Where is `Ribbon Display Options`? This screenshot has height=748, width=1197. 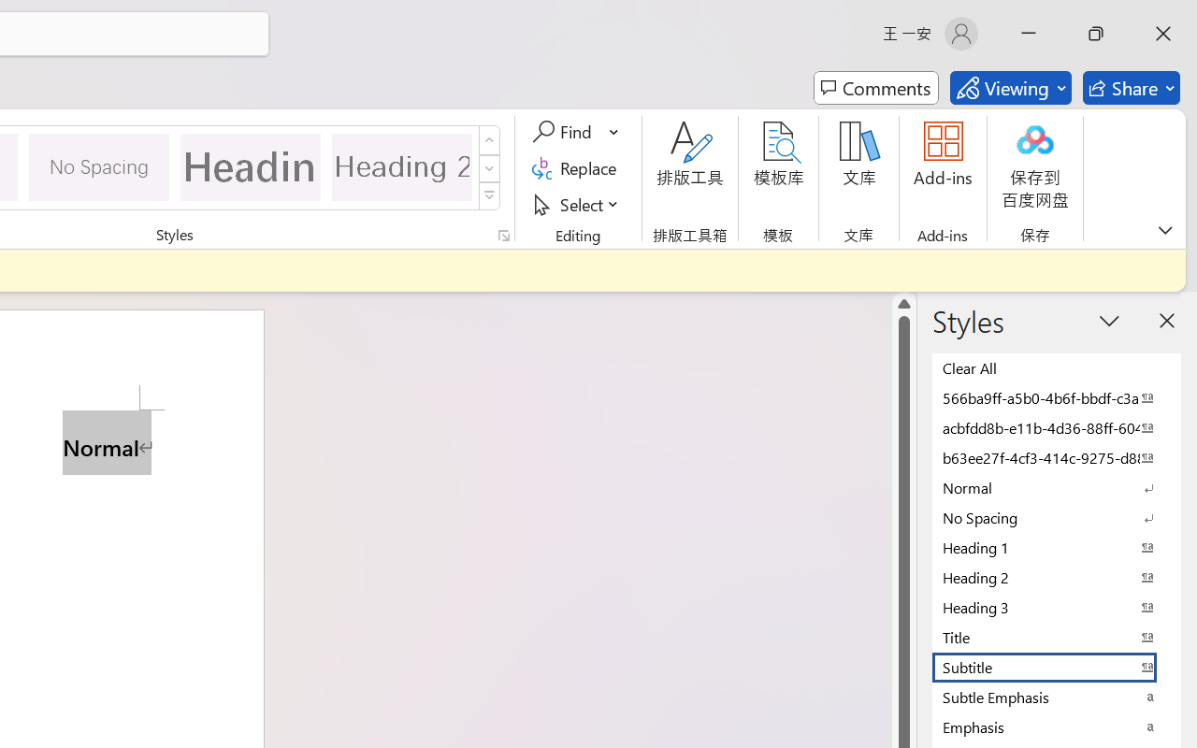 Ribbon Display Options is located at coordinates (1165, 230).